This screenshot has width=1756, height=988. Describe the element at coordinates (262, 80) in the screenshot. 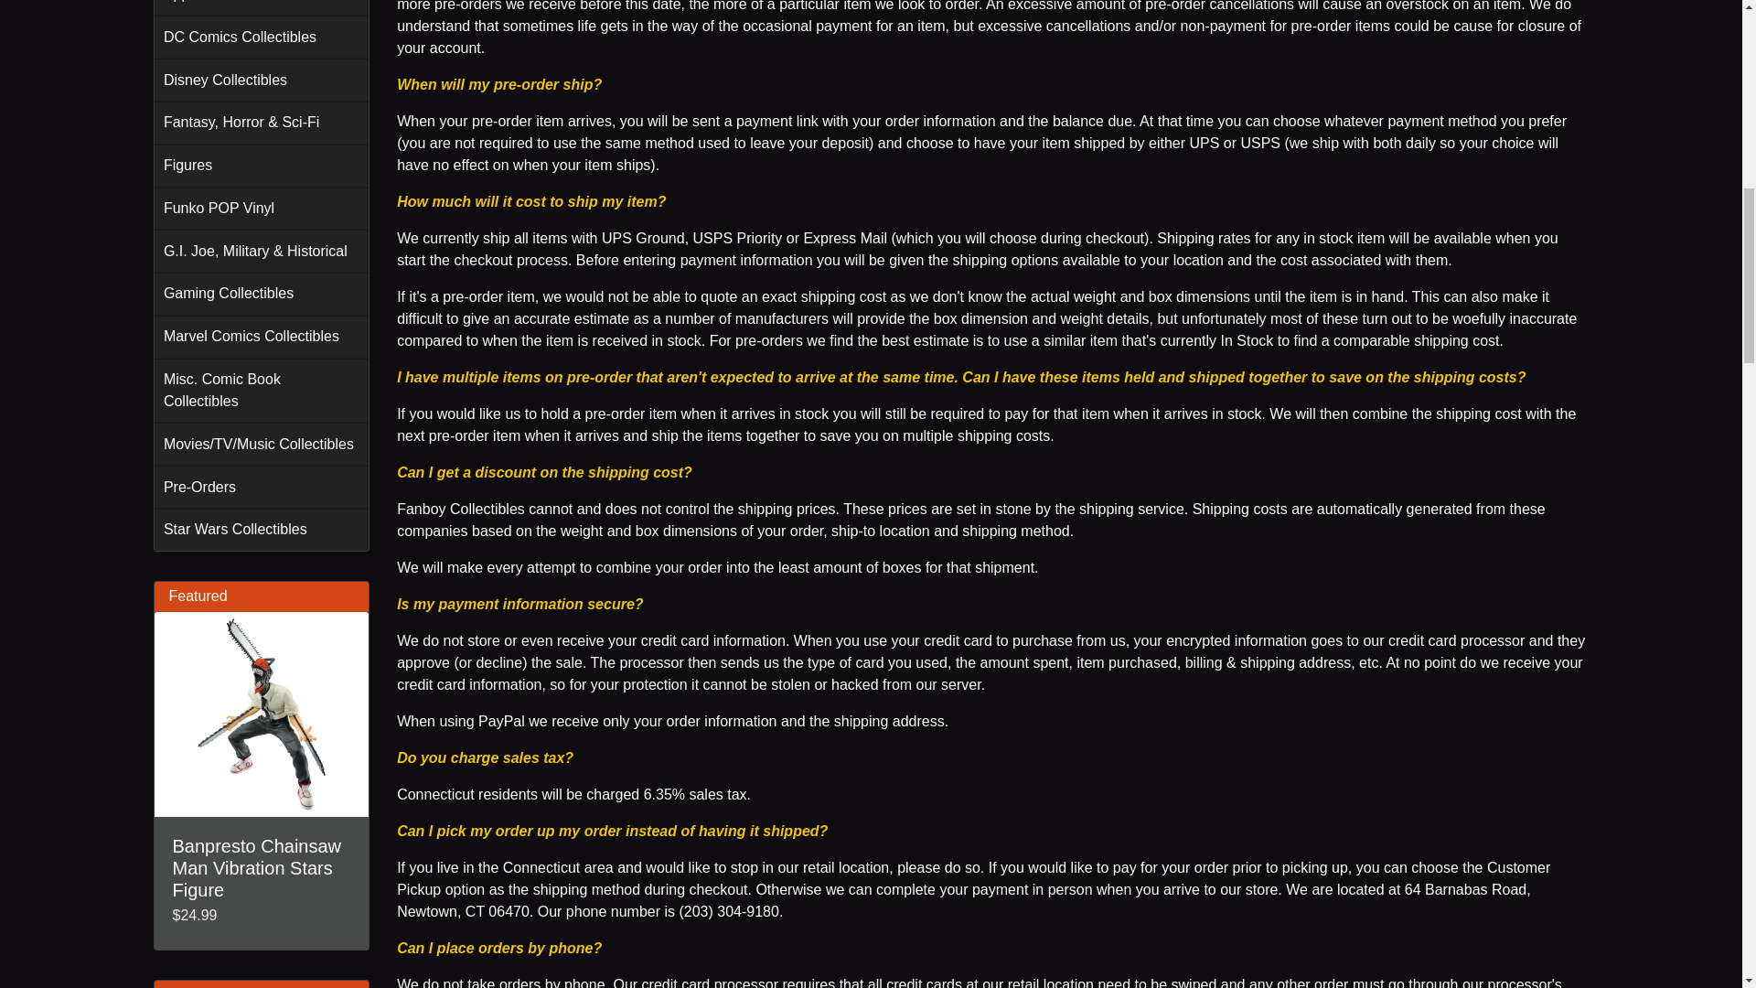

I see `Disney Collectibles` at that location.